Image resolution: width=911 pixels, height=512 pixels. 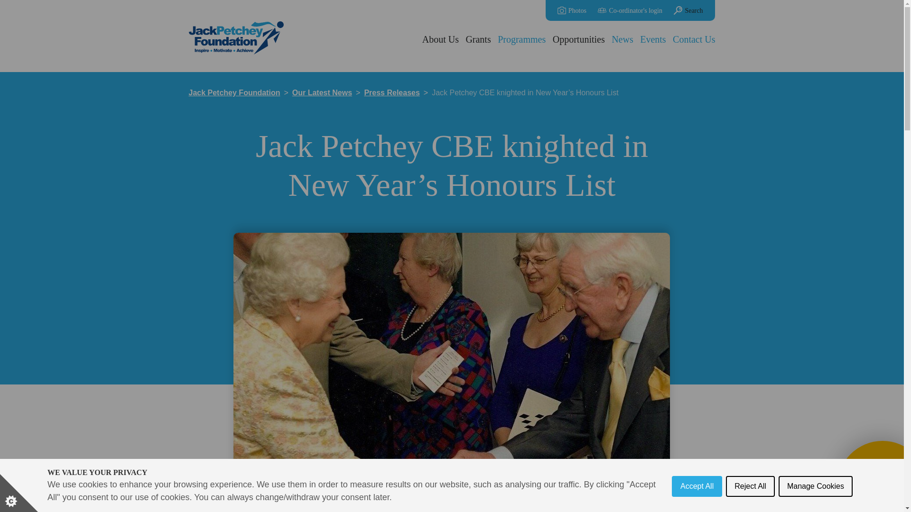 What do you see at coordinates (441, 39) in the screenshot?
I see `About Us` at bounding box center [441, 39].